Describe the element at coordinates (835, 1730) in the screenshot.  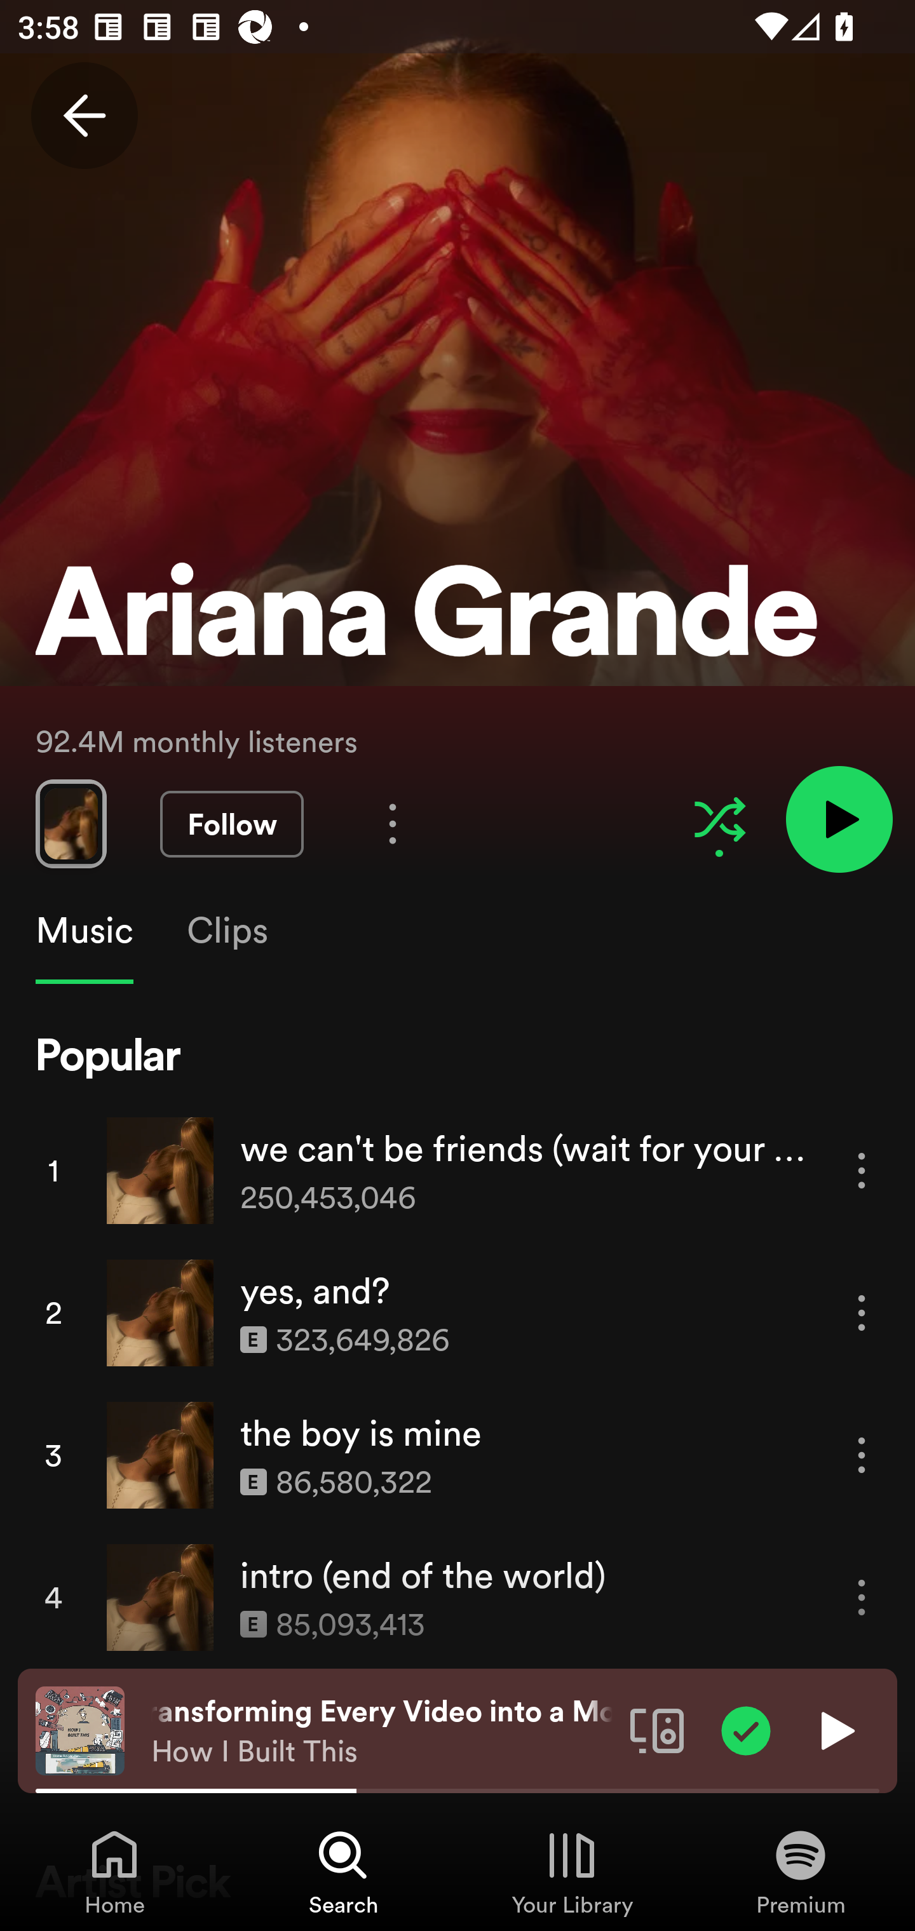
I see `Play` at that location.